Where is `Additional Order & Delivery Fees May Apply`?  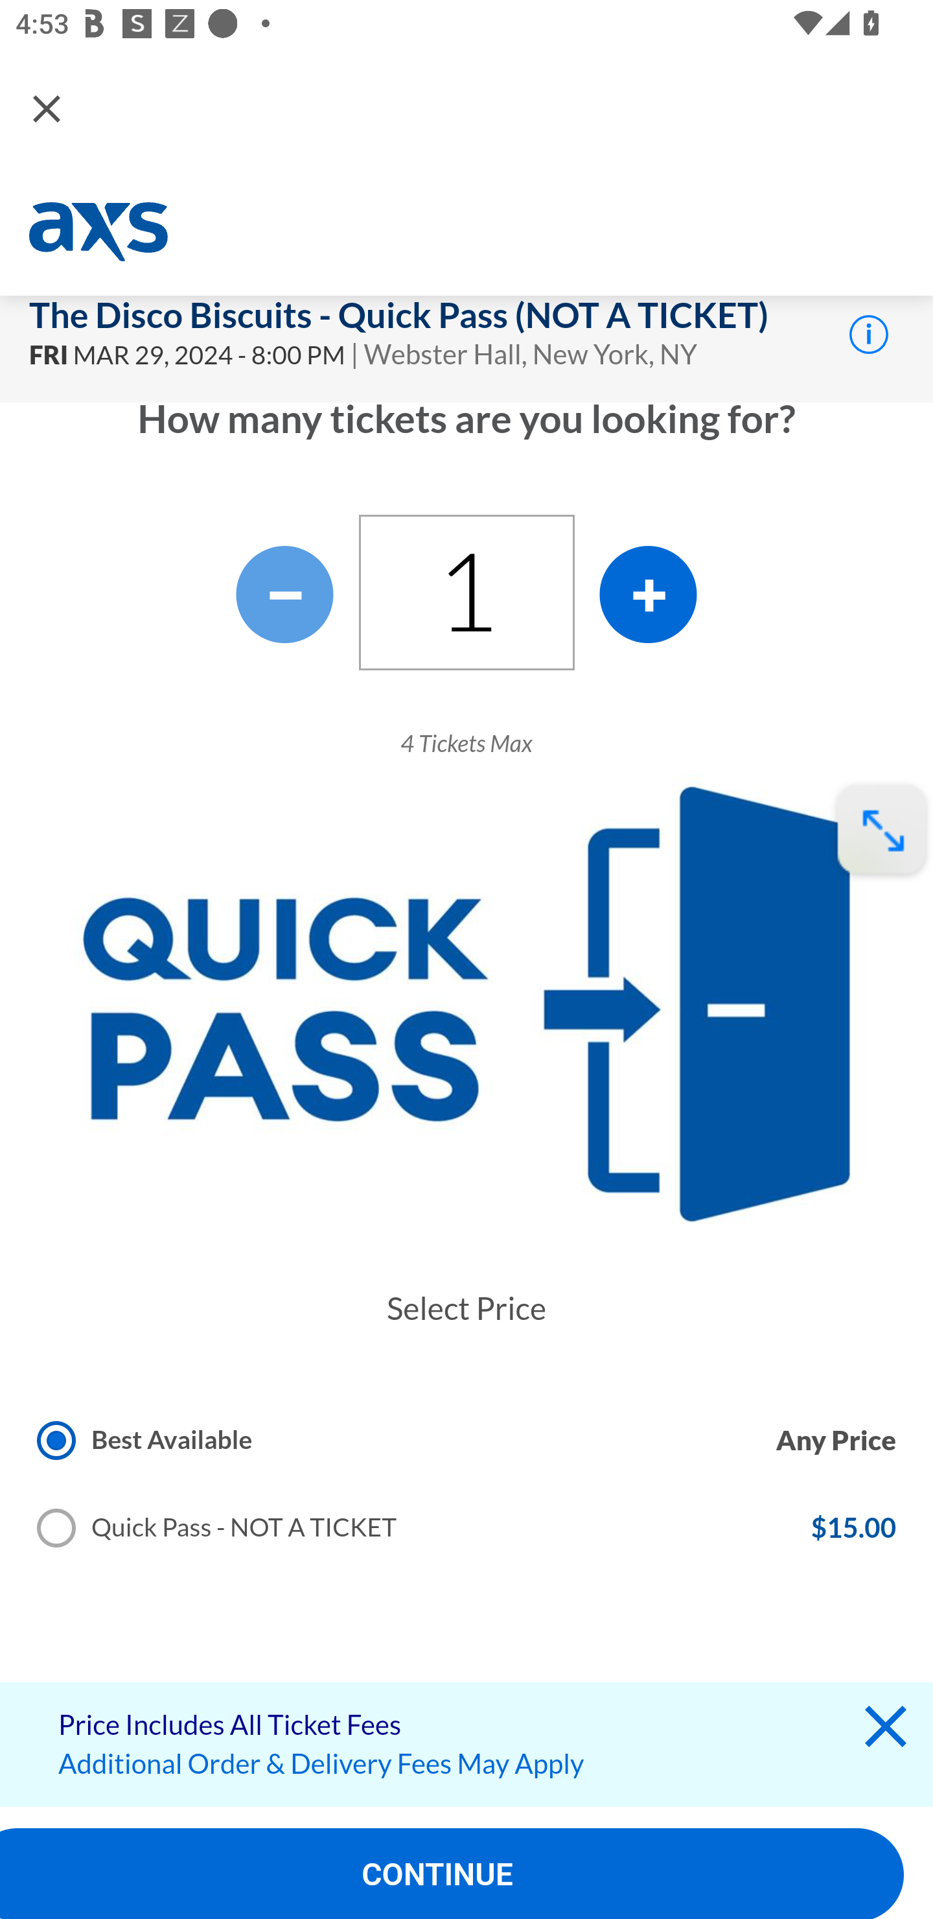 Additional Order & Delivery Fees May Apply is located at coordinates (321, 1763).